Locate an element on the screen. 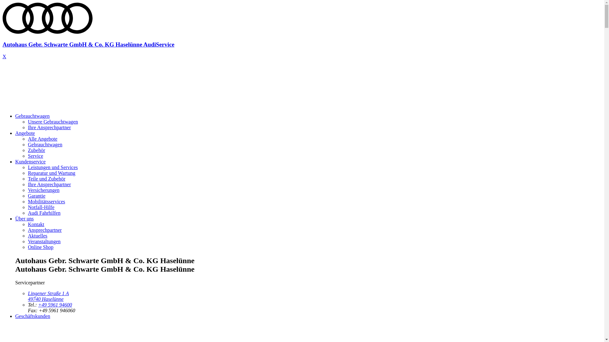  Aktuelles is located at coordinates (37, 236).